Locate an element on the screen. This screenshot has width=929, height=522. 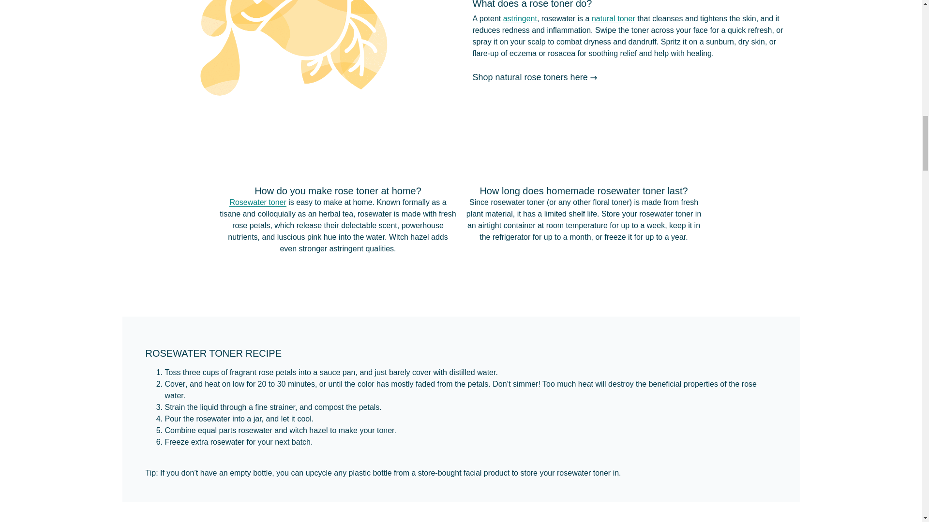
astringent is located at coordinates (520, 18).